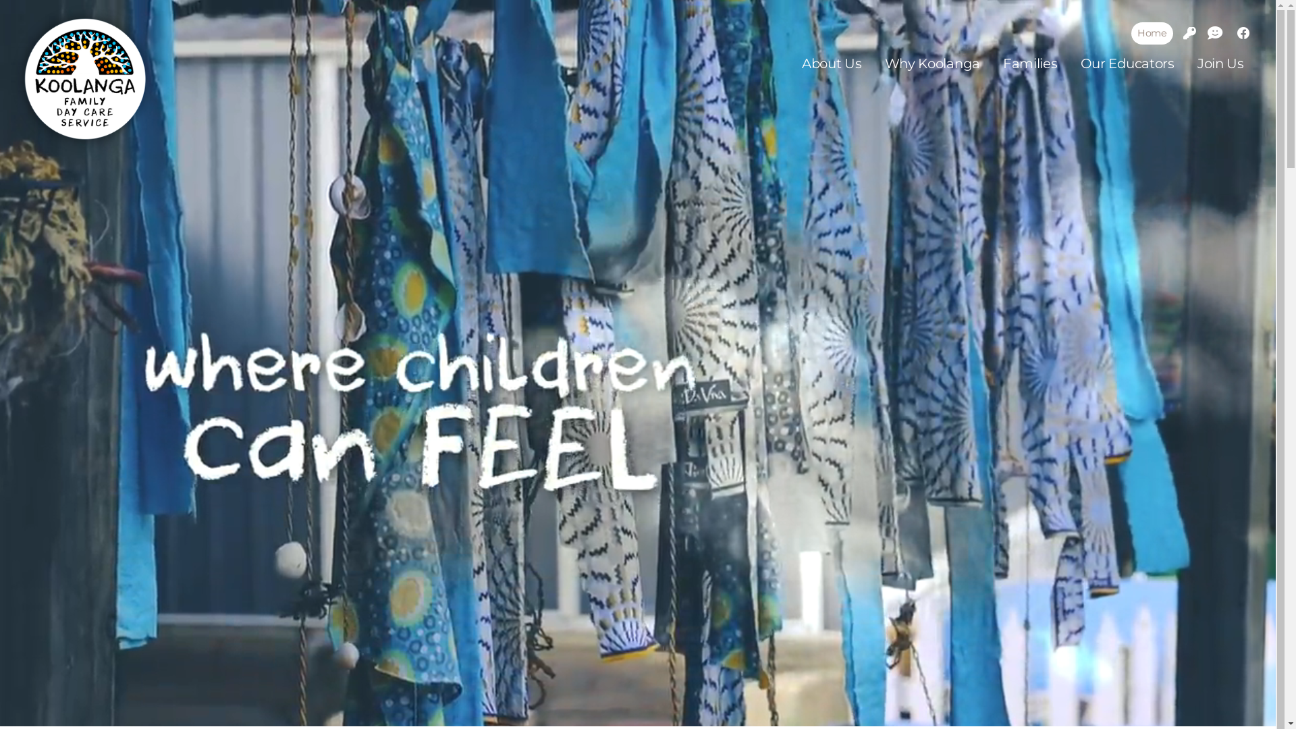  Describe the element at coordinates (1220, 64) in the screenshot. I see `Join Us` at that location.